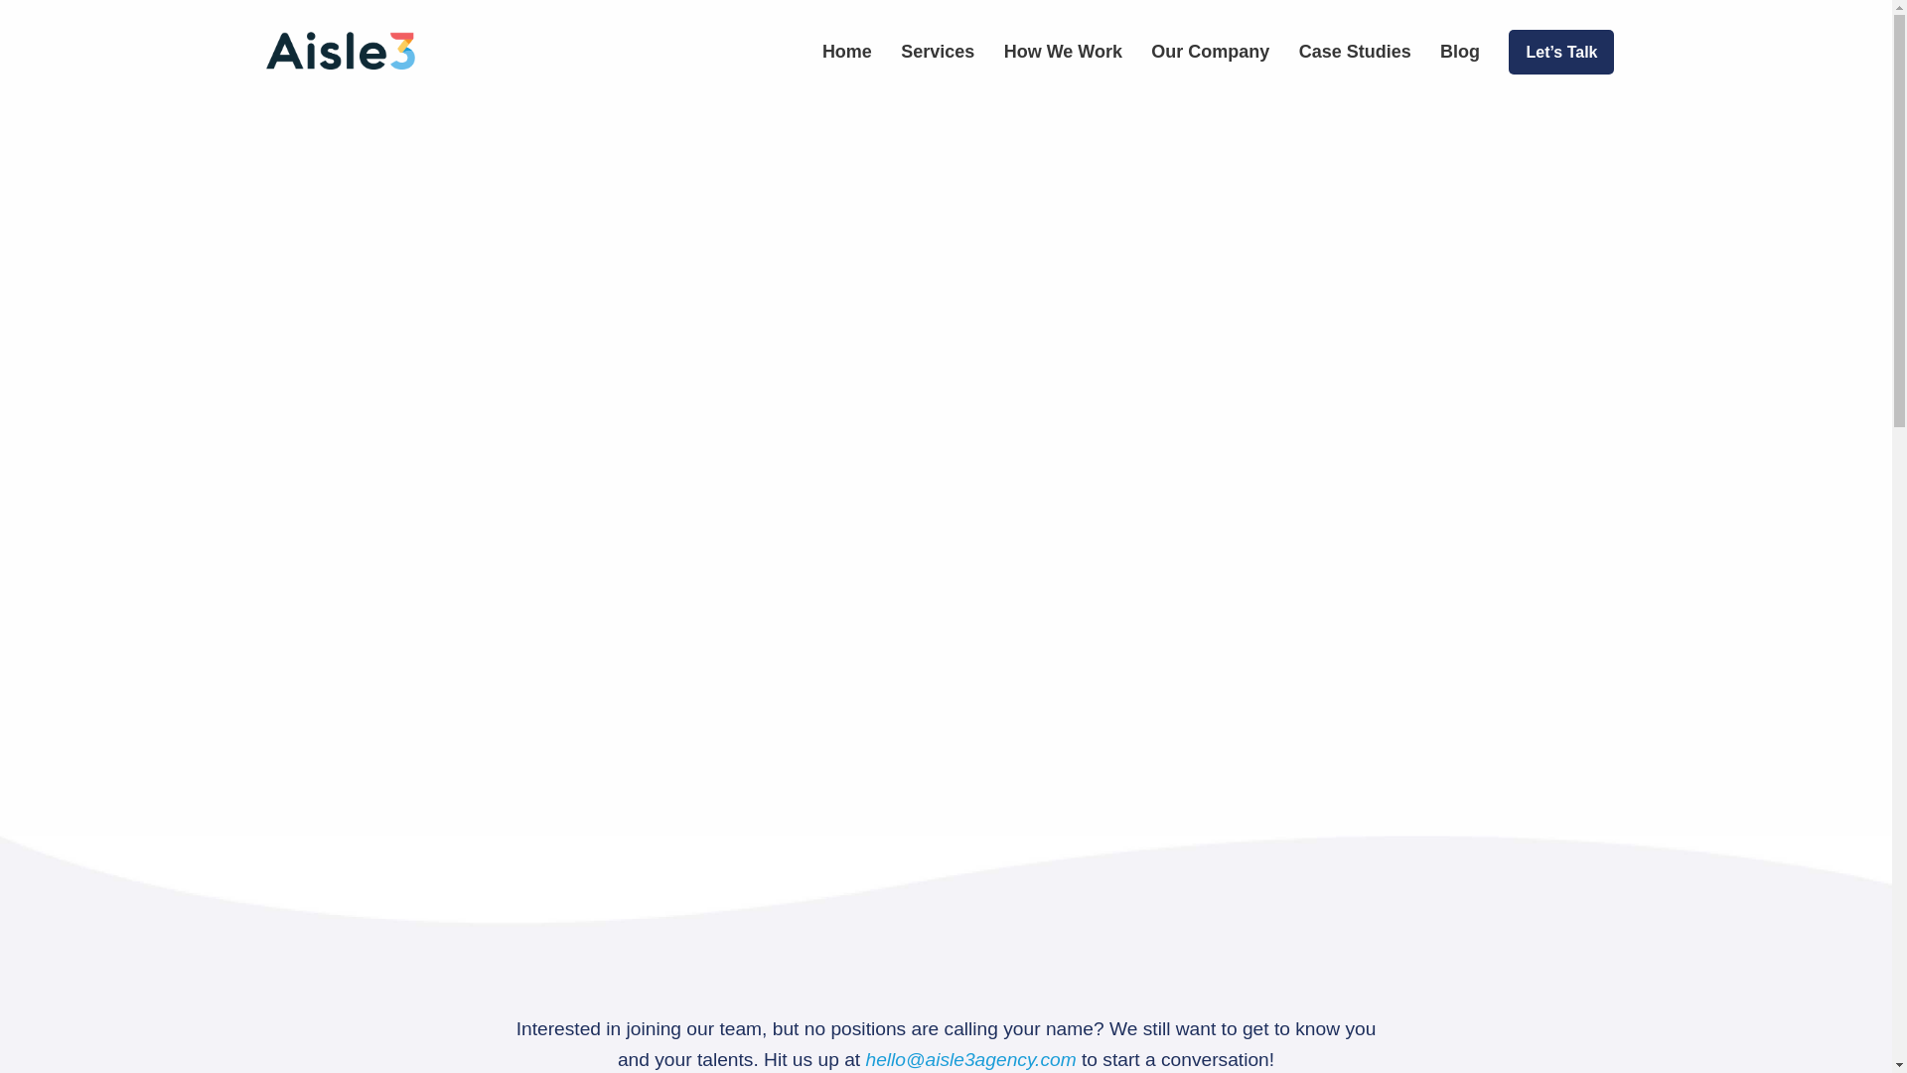 This screenshot has height=1073, width=1907. What do you see at coordinates (1355, 52) in the screenshot?
I see `Case Studies` at bounding box center [1355, 52].